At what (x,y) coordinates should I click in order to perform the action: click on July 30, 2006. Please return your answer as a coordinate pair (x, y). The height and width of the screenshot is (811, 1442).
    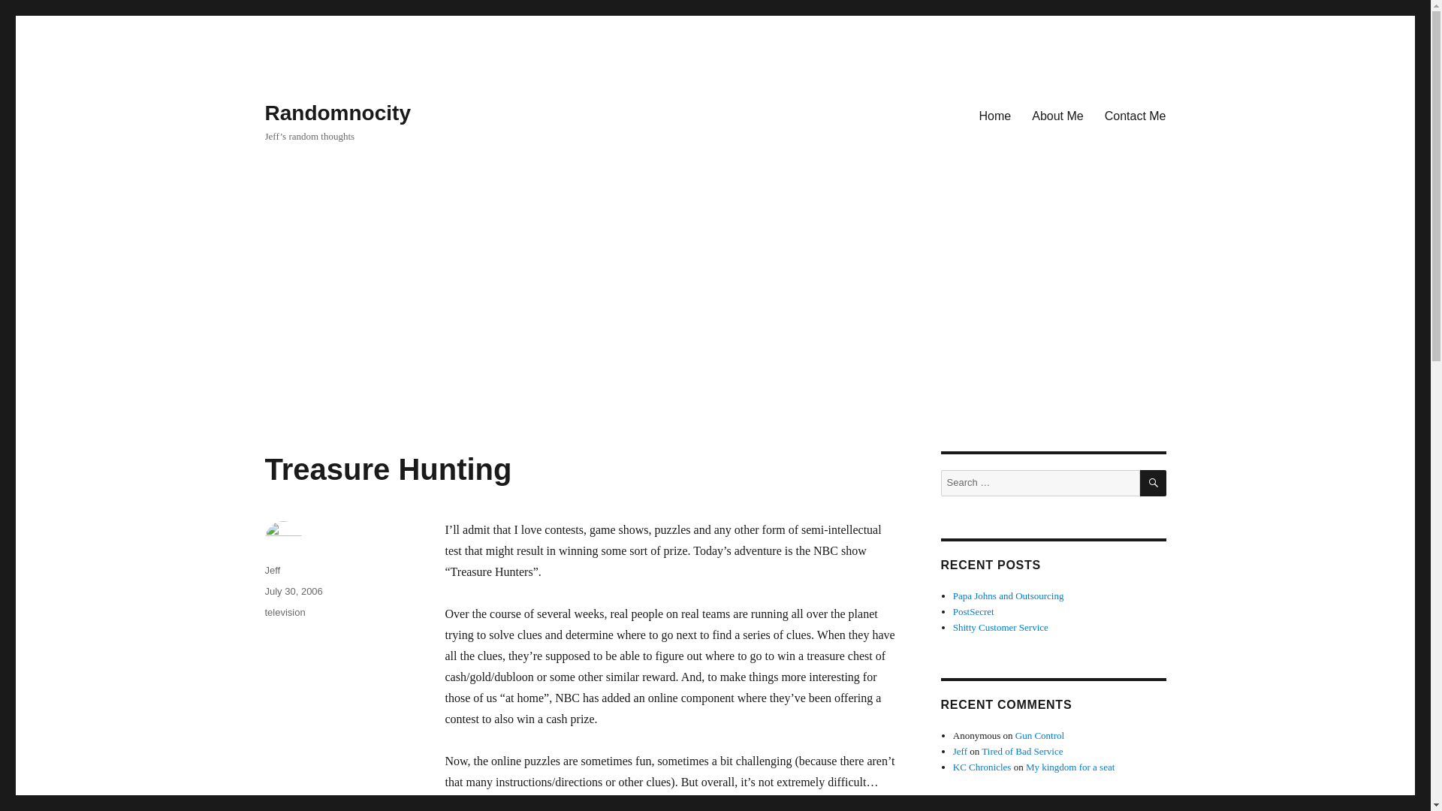
    Looking at the image, I should click on (293, 590).